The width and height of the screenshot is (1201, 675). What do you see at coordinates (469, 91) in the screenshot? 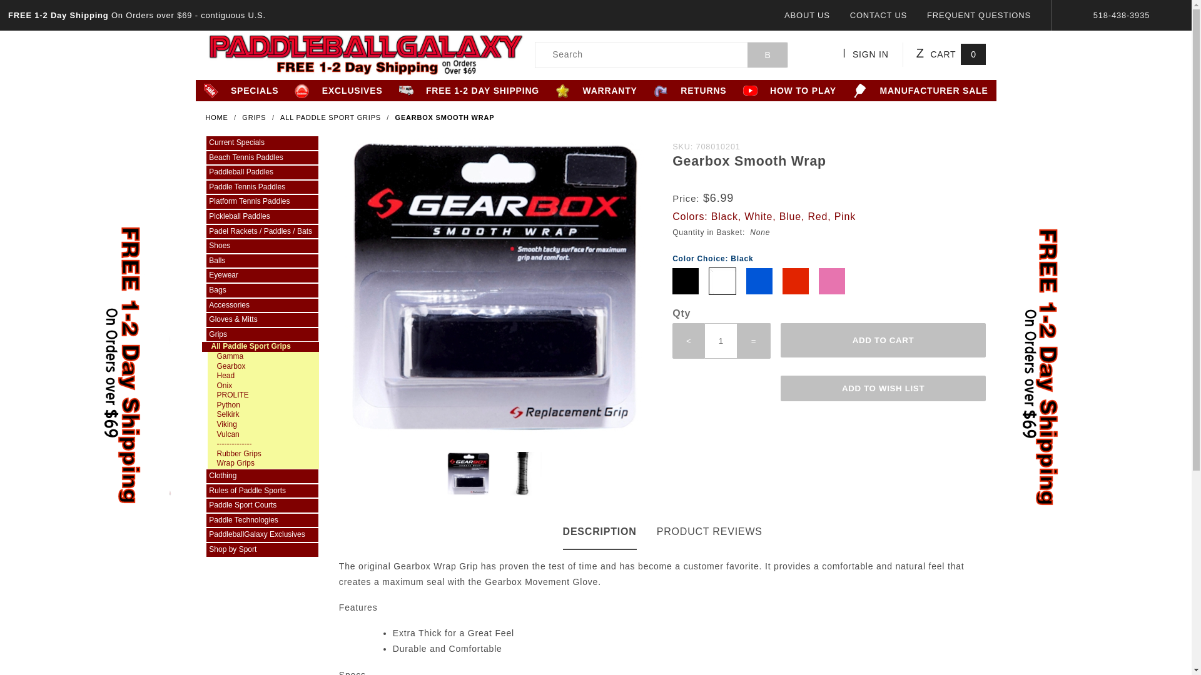
I see `FREE 1-2 DAY SHIPPING` at bounding box center [469, 91].